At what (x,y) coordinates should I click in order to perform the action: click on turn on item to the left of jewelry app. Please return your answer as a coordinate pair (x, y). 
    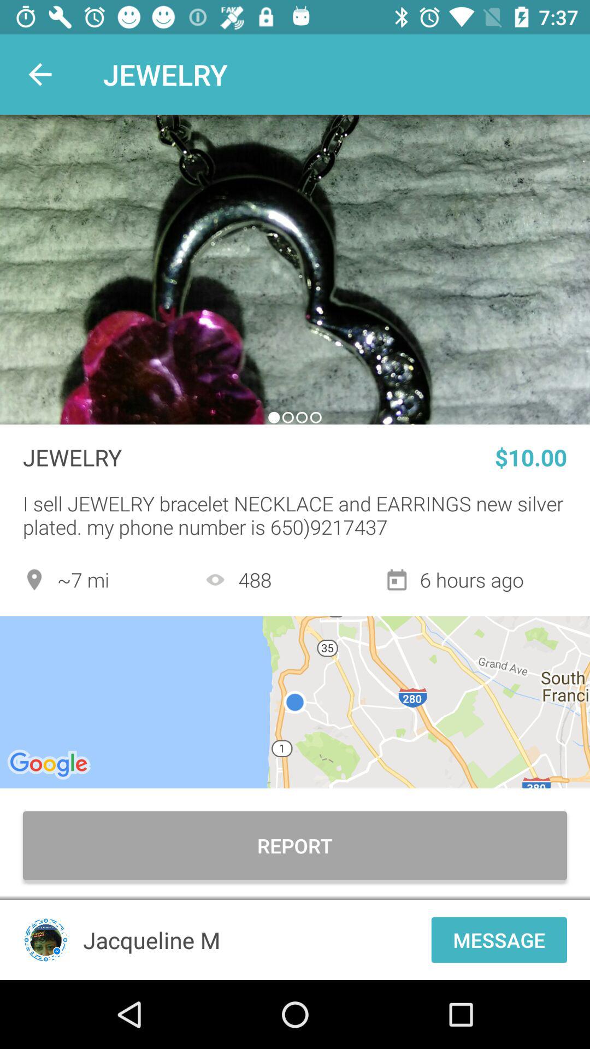
    Looking at the image, I should click on (40, 74).